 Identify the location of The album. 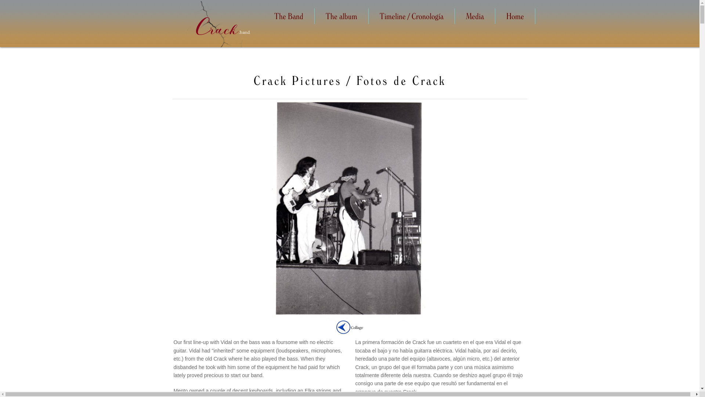
(341, 16).